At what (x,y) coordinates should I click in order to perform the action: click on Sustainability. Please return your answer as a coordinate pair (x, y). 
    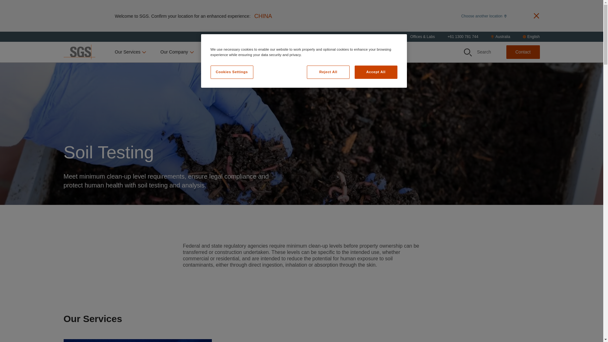
    Looking at the image, I should click on (224, 52).